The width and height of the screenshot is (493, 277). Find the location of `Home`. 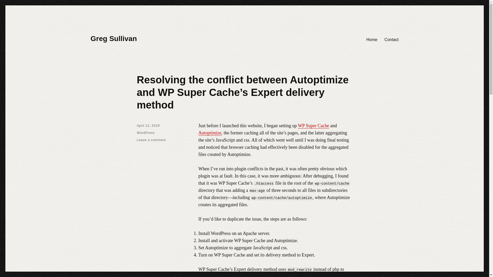

Home is located at coordinates (372, 39).